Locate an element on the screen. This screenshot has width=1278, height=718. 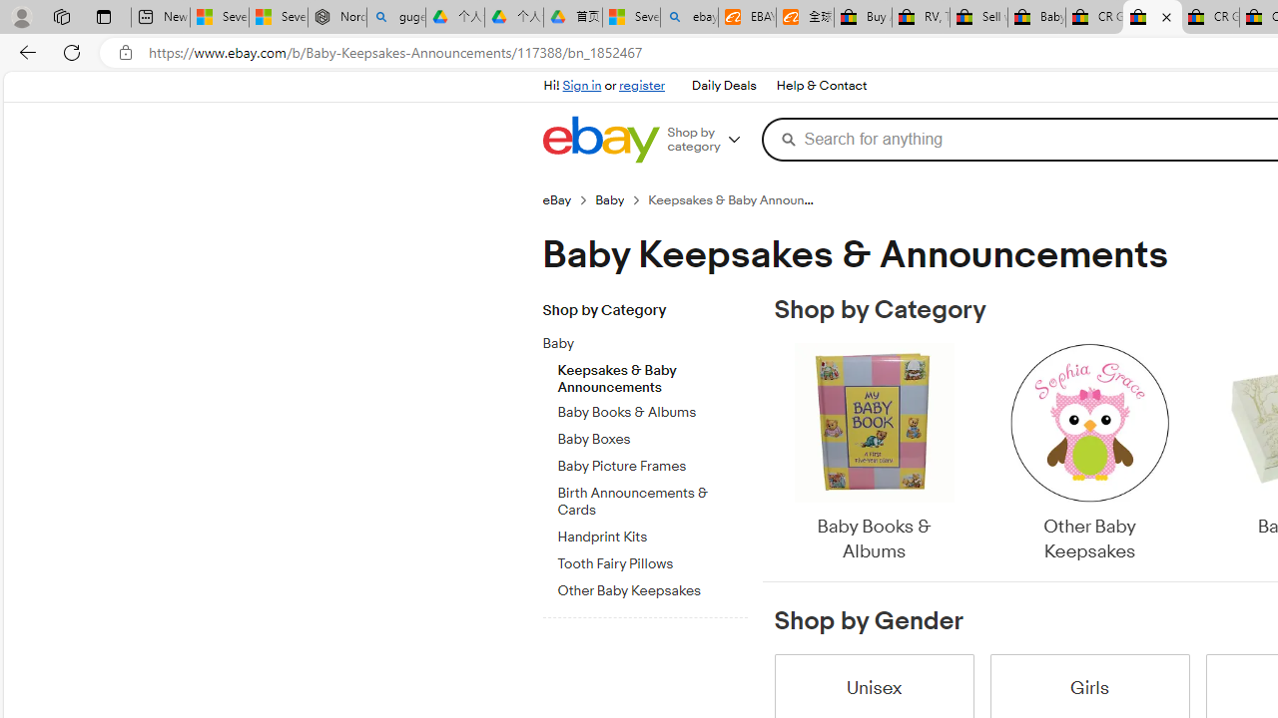
Sign in is located at coordinates (581, 86).